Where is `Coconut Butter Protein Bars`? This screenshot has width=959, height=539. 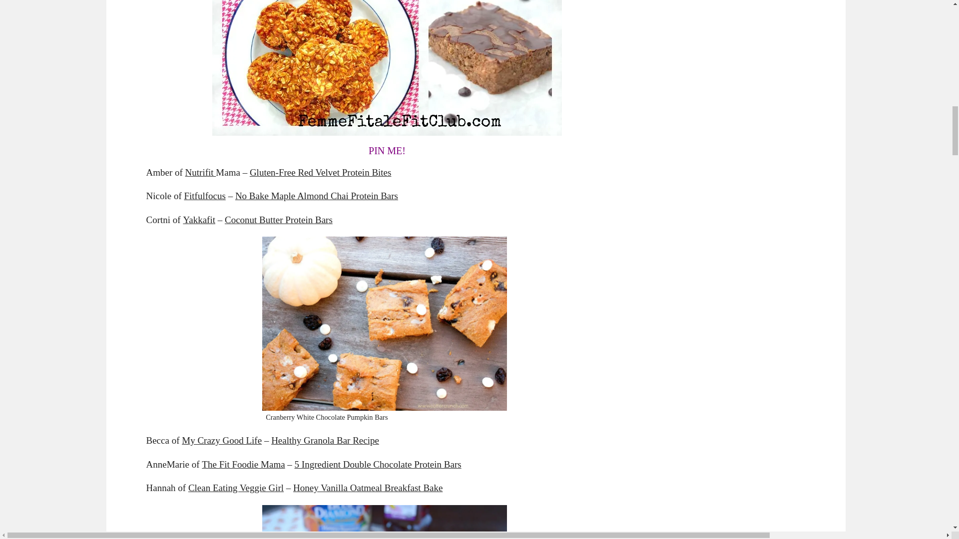 Coconut Butter Protein Bars is located at coordinates (279, 220).